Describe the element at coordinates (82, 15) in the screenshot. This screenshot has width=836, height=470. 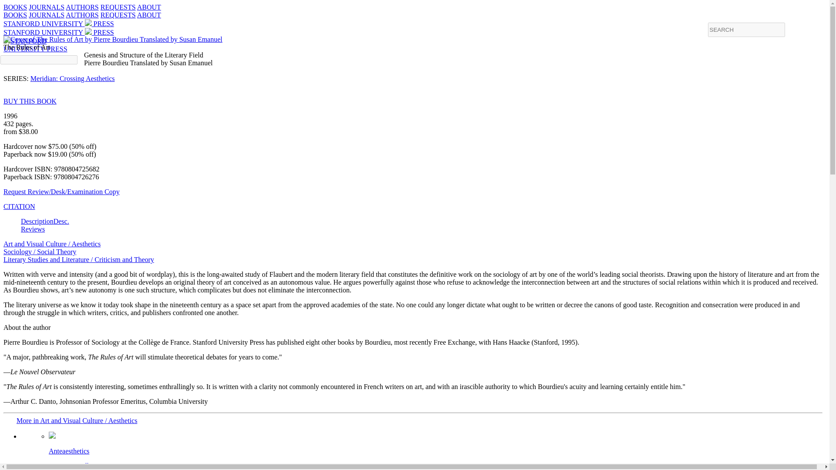
I see `AUTHORS` at that location.